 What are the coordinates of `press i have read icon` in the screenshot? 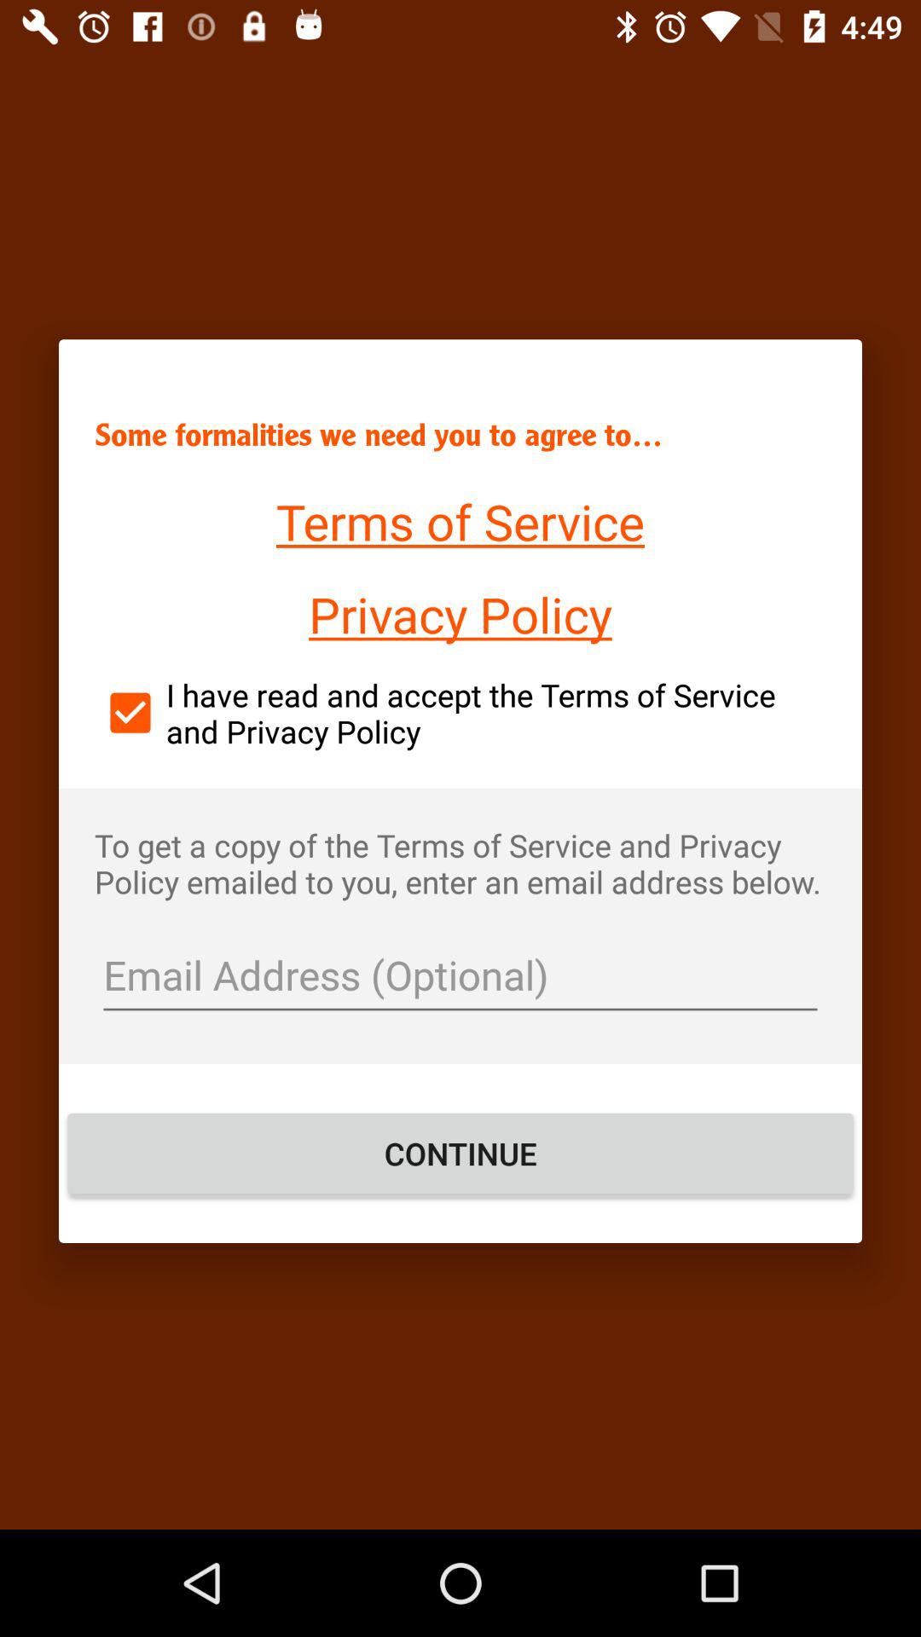 It's located at (460, 713).